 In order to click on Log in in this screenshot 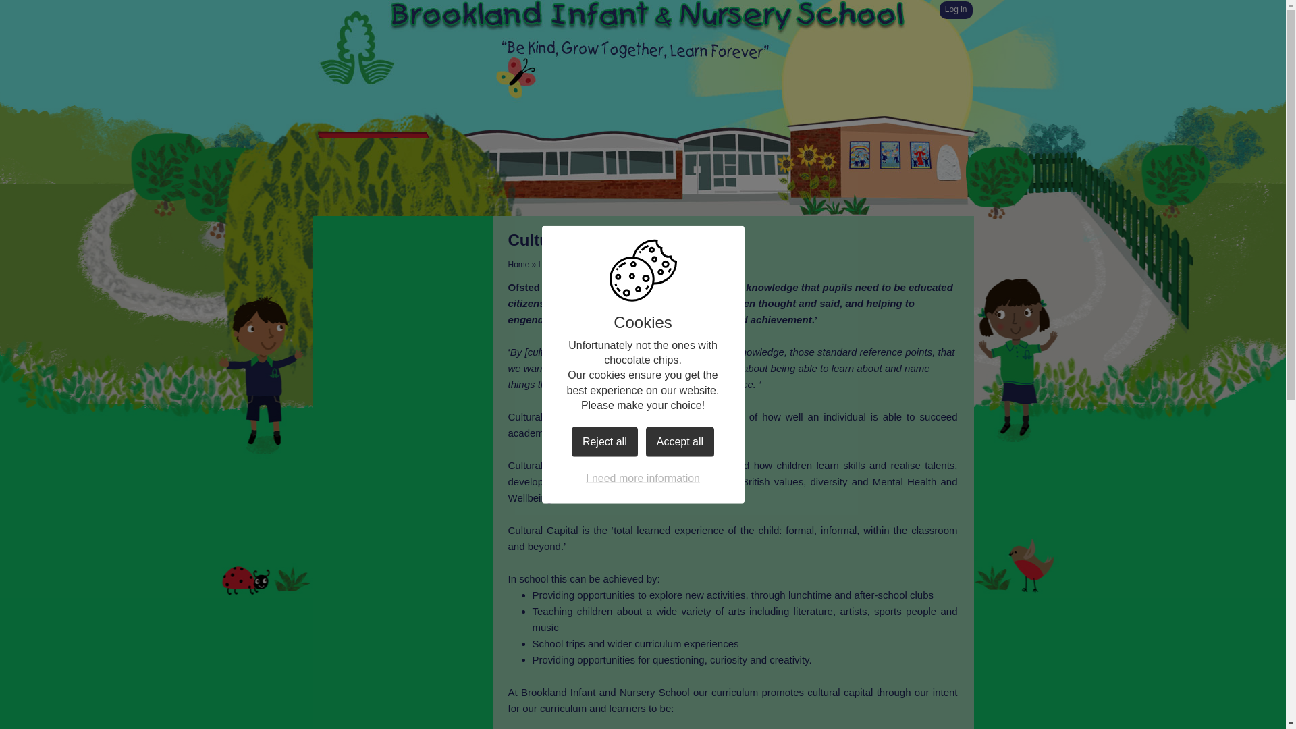, I will do `click(956, 10)`.